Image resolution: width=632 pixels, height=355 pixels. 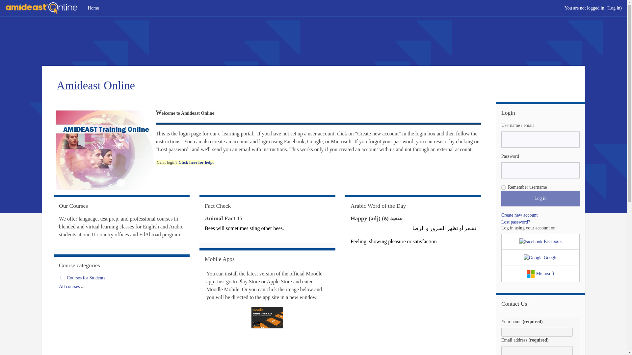 What do you see at coordinates (540, 198) in the screenshot?
I see `Log in` at bounding box center [540, 198].